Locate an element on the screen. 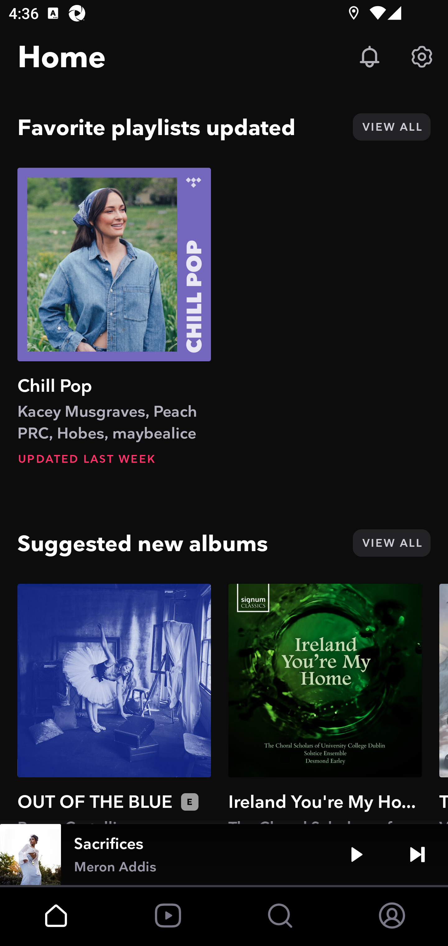 The height and width of the screenshot is (946, 448). Play is located at coordinates (357, 855).